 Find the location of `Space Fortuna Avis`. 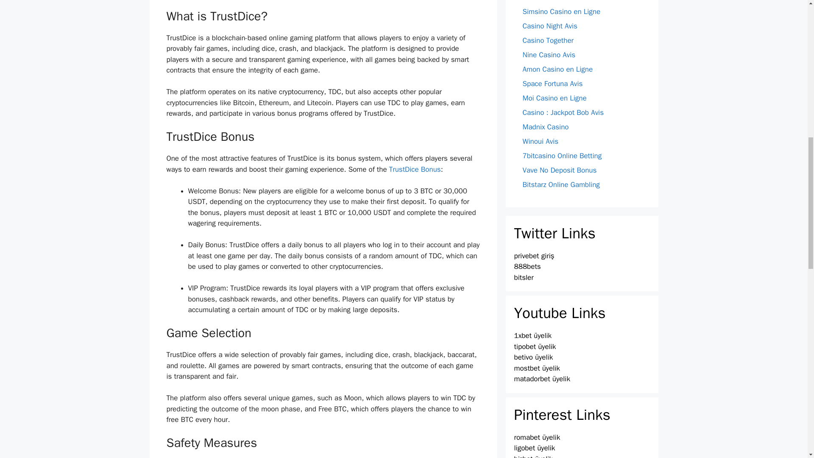

Space Fortuna Avis is located at coordinates (552, 84).